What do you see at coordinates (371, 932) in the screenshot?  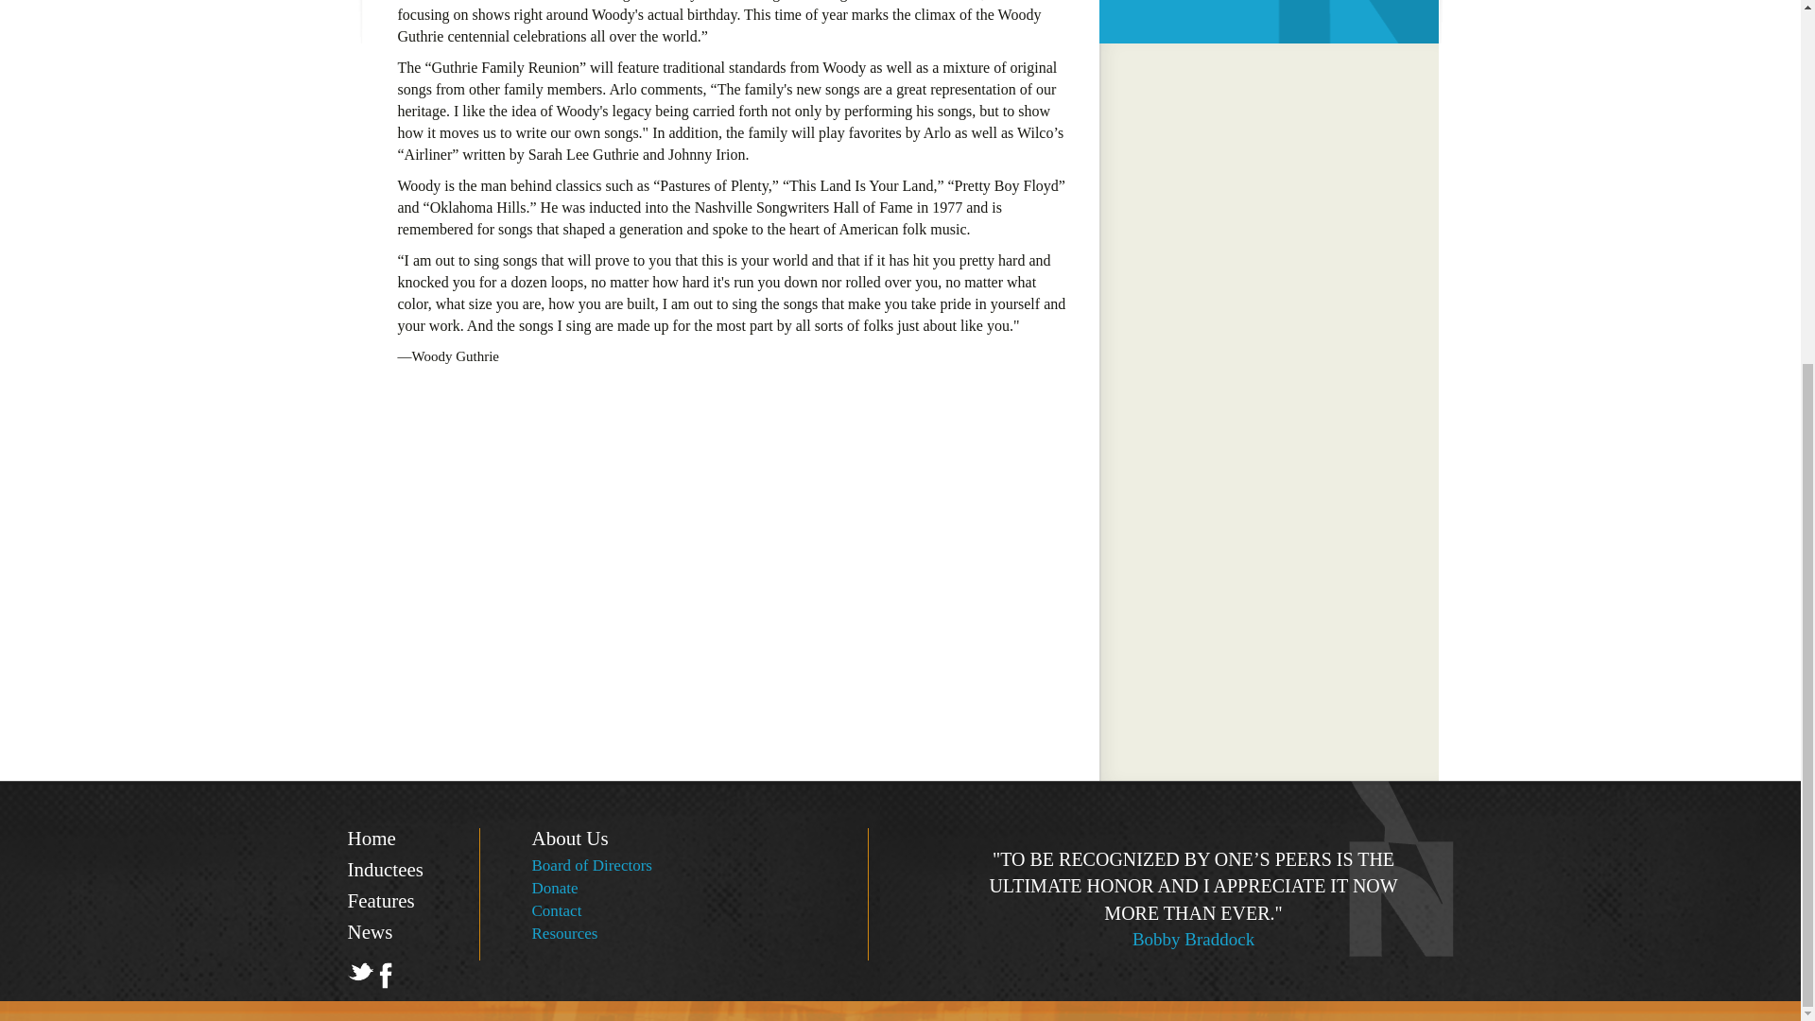 I see `News` at bounding box center [371, 932].